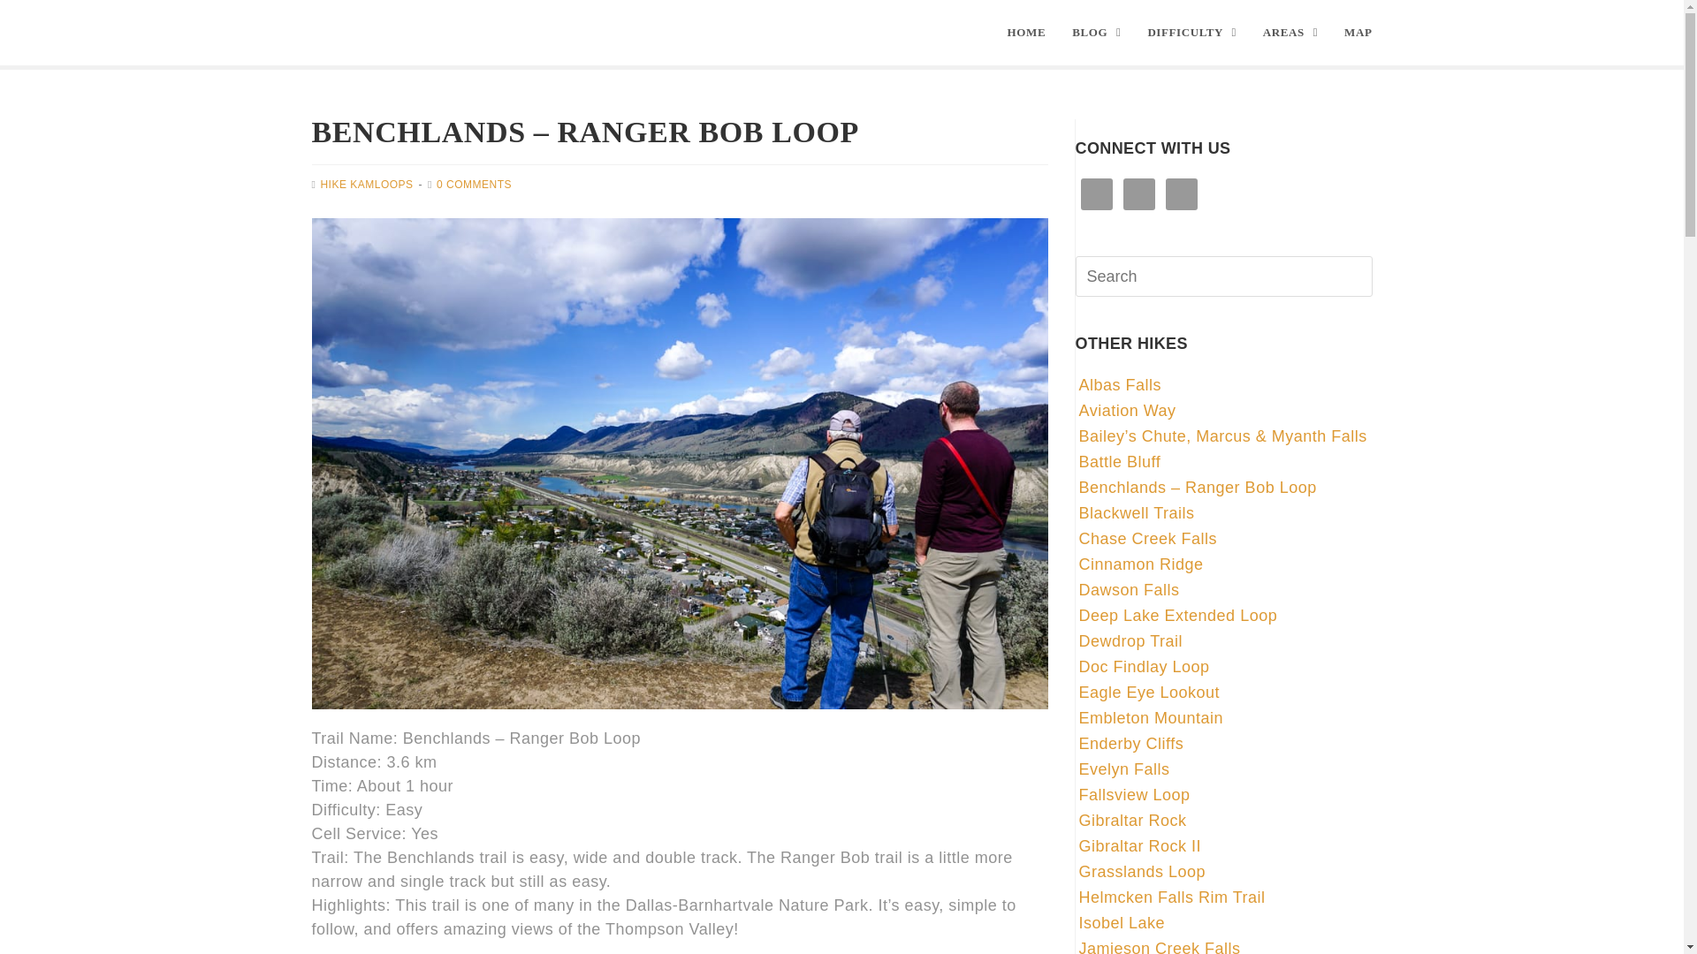 Image resolution: width=1697 pixels, height=954 pixels. What do you see at coordinates (366, 184) in the screenshot?
I see `HIKE KAMLOOPS` at bounding box center [366, 184].